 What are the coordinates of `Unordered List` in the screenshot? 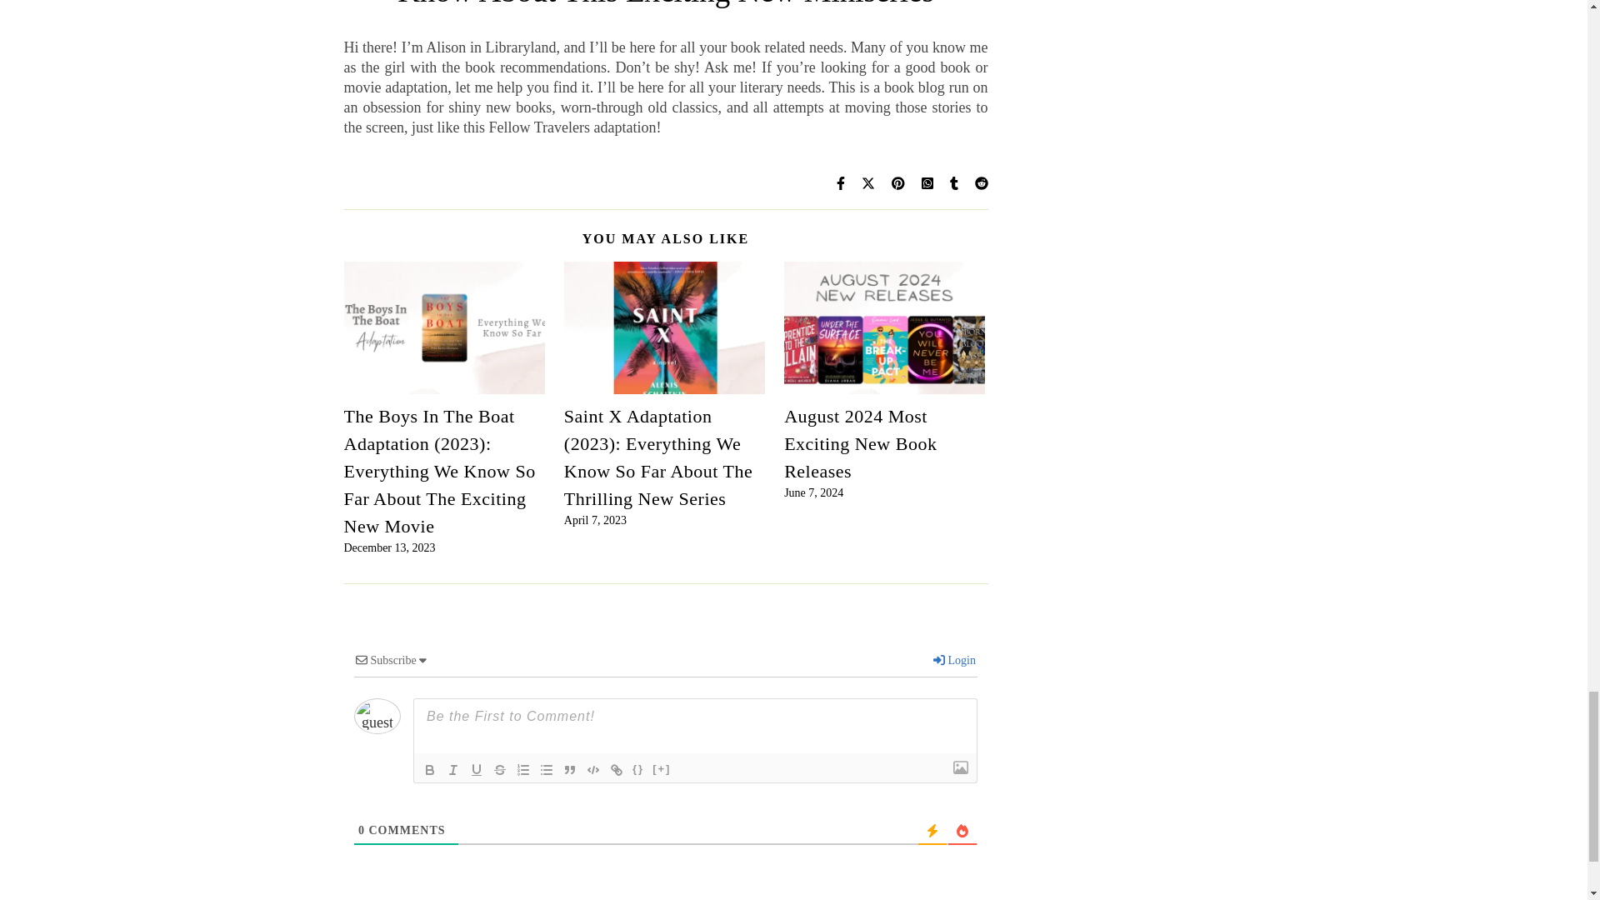 It's located at (547, 770).